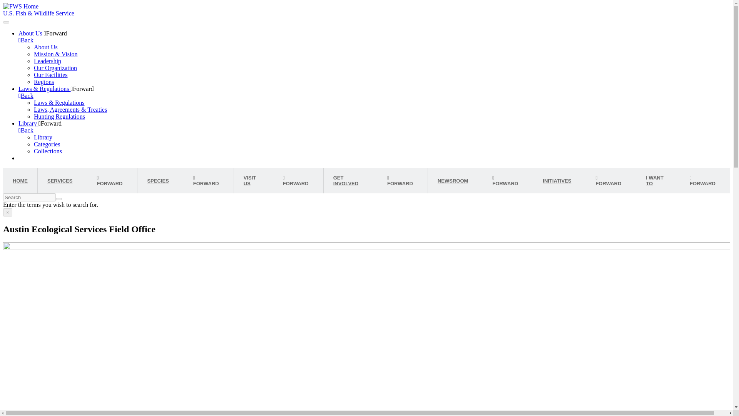 This screenshot has height=416, width=739. Describe the element at coordinates (31, 33) in the screenshot. I see `About Us` at that location.